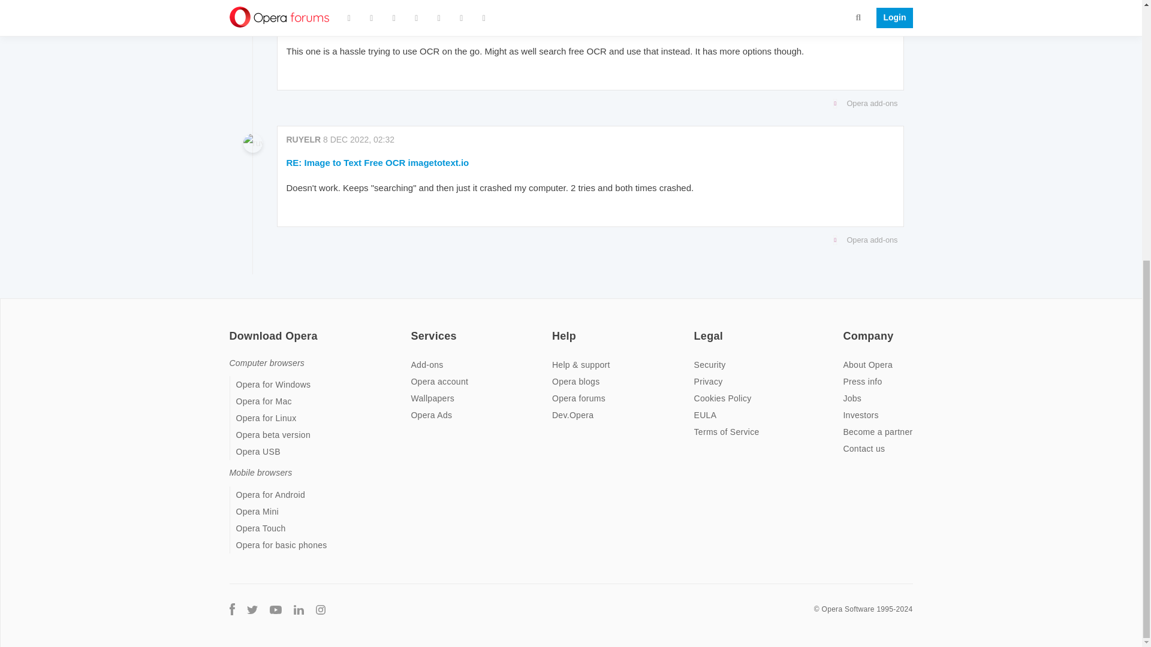  I want to click on on, so click(697, 328).